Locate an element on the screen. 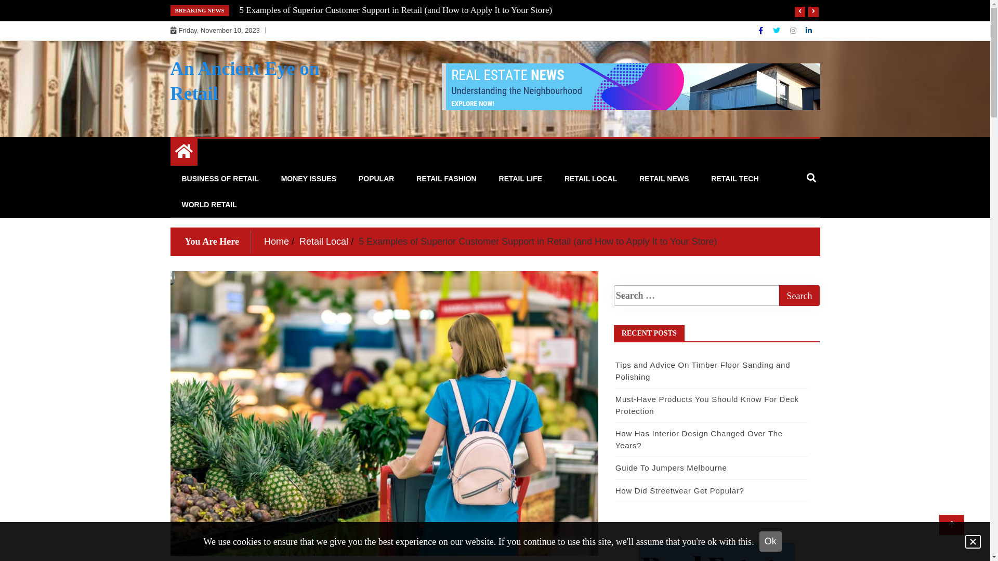 The height and width of the screenshot is (561, 998). RETAIL FASHION is located at coordinates (446, 179).